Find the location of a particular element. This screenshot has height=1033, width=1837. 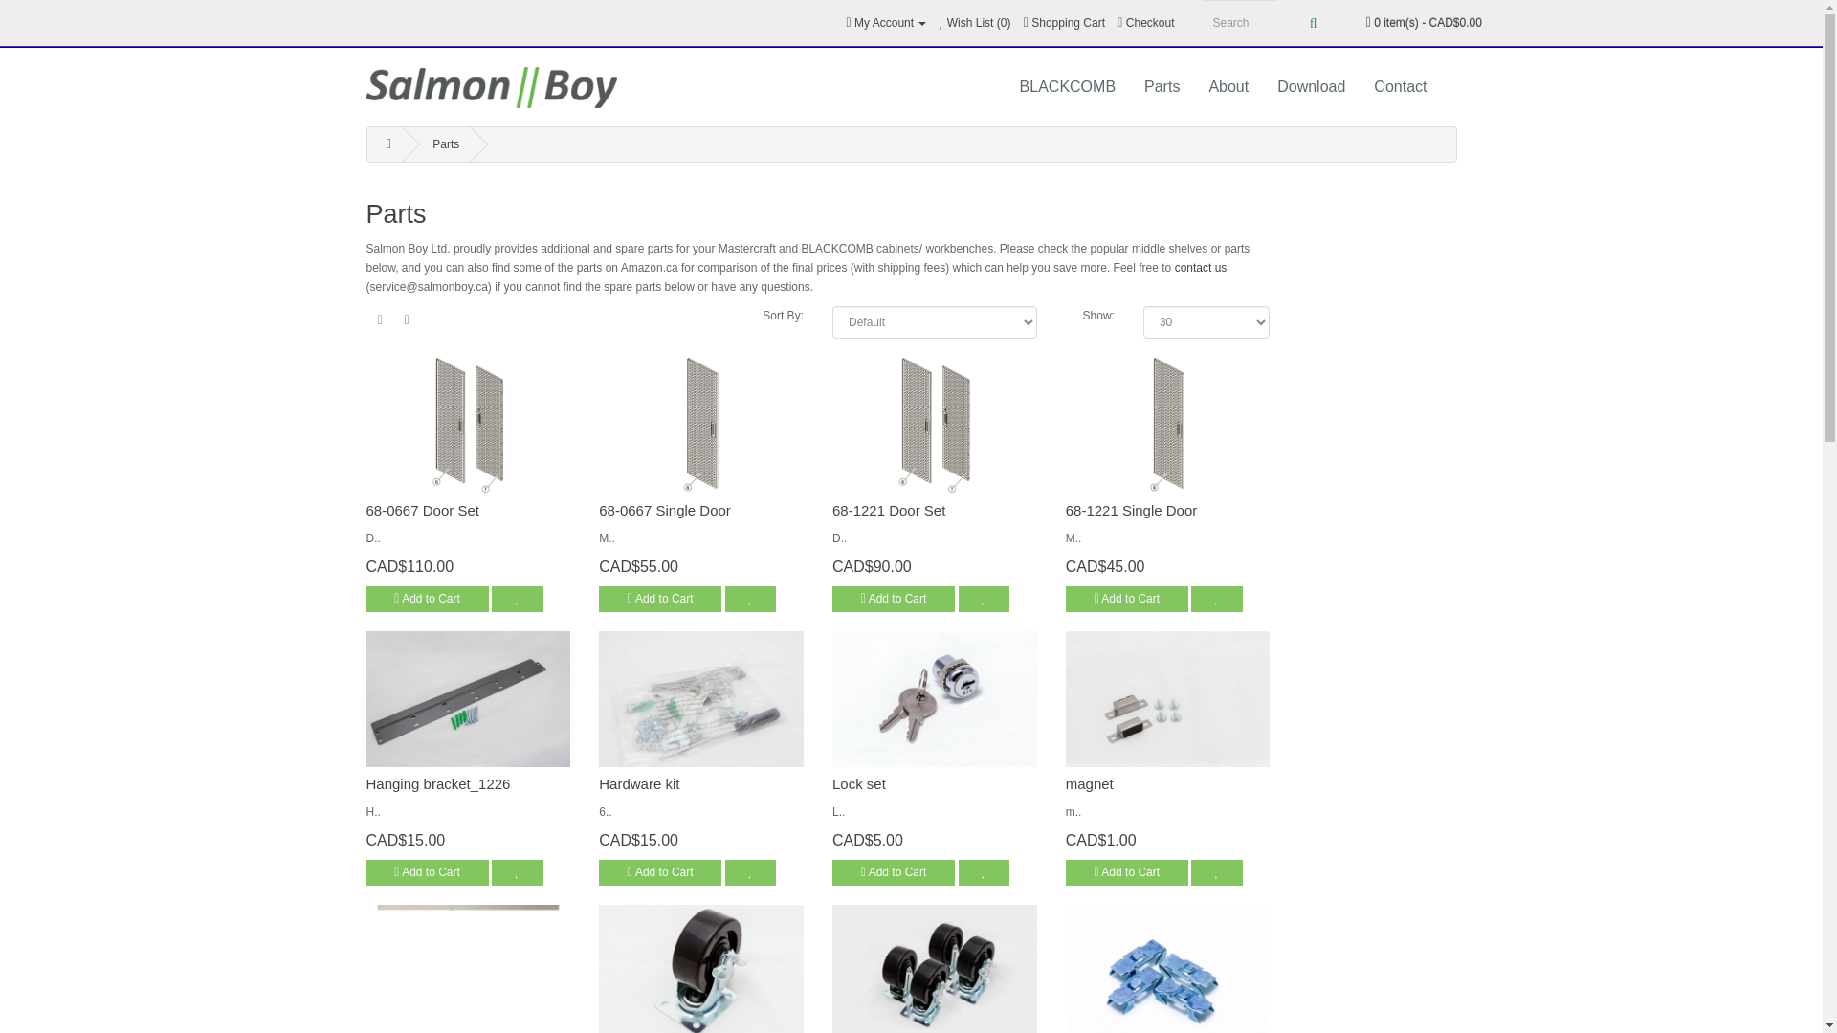

Add to Cart is located at coordinates (660, 599).